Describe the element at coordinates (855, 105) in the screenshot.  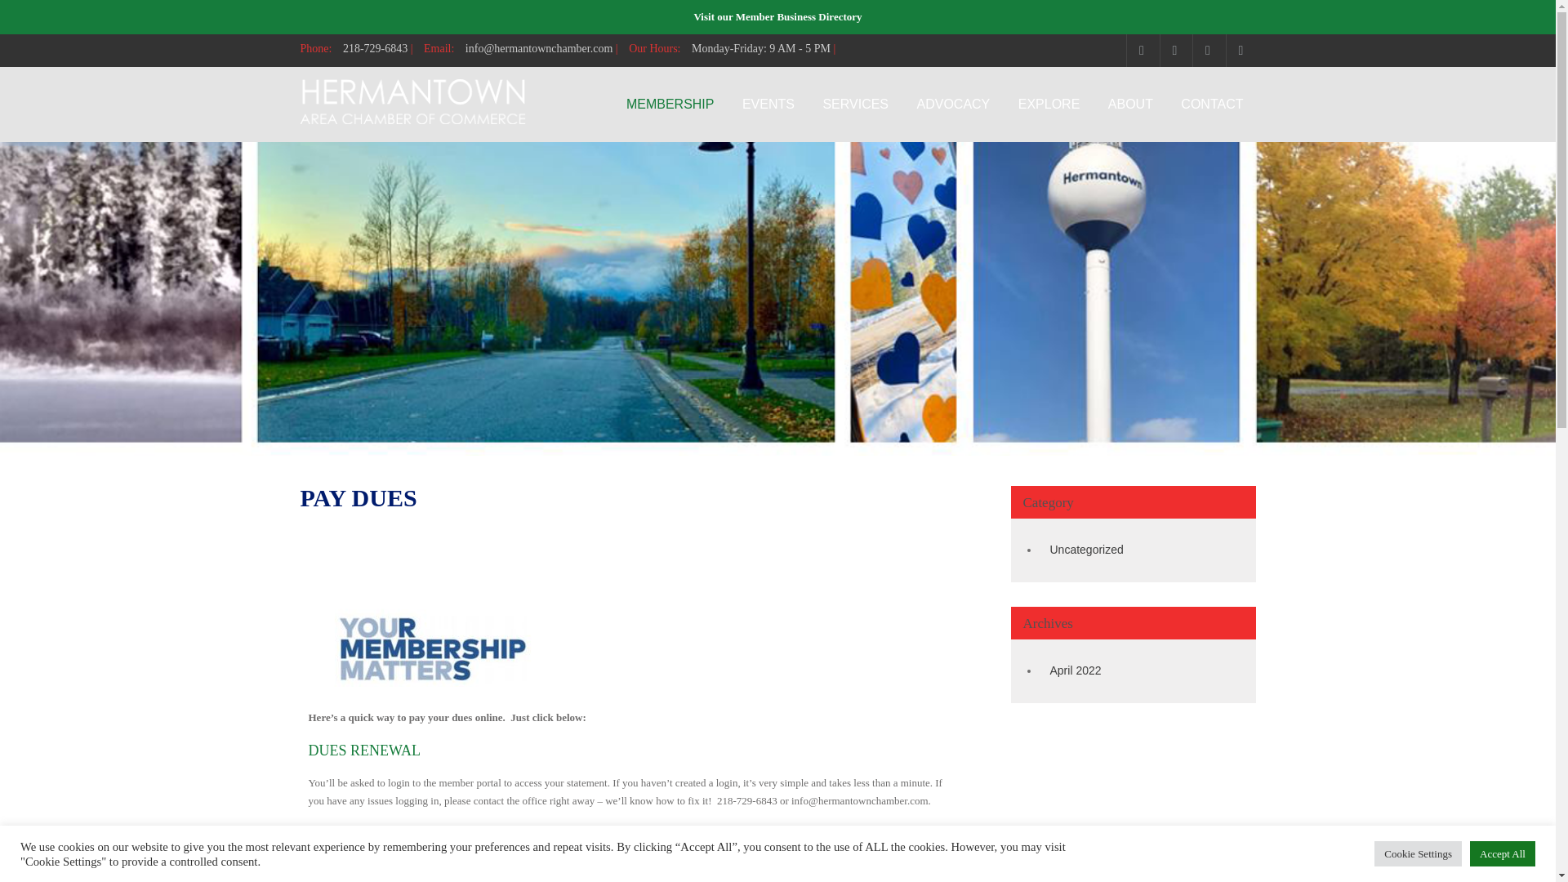
I see `SERVICES` at that location.